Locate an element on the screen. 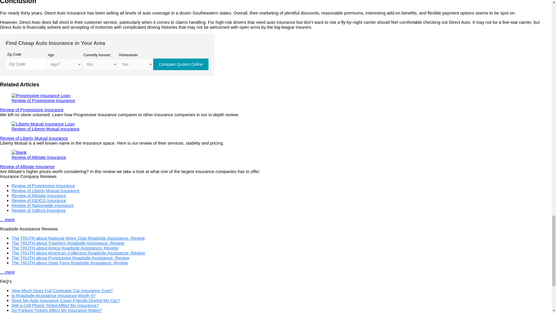 This screenshot has height=313, width=556. Review of Progressive Insurance is located at coordinates (32, 110).